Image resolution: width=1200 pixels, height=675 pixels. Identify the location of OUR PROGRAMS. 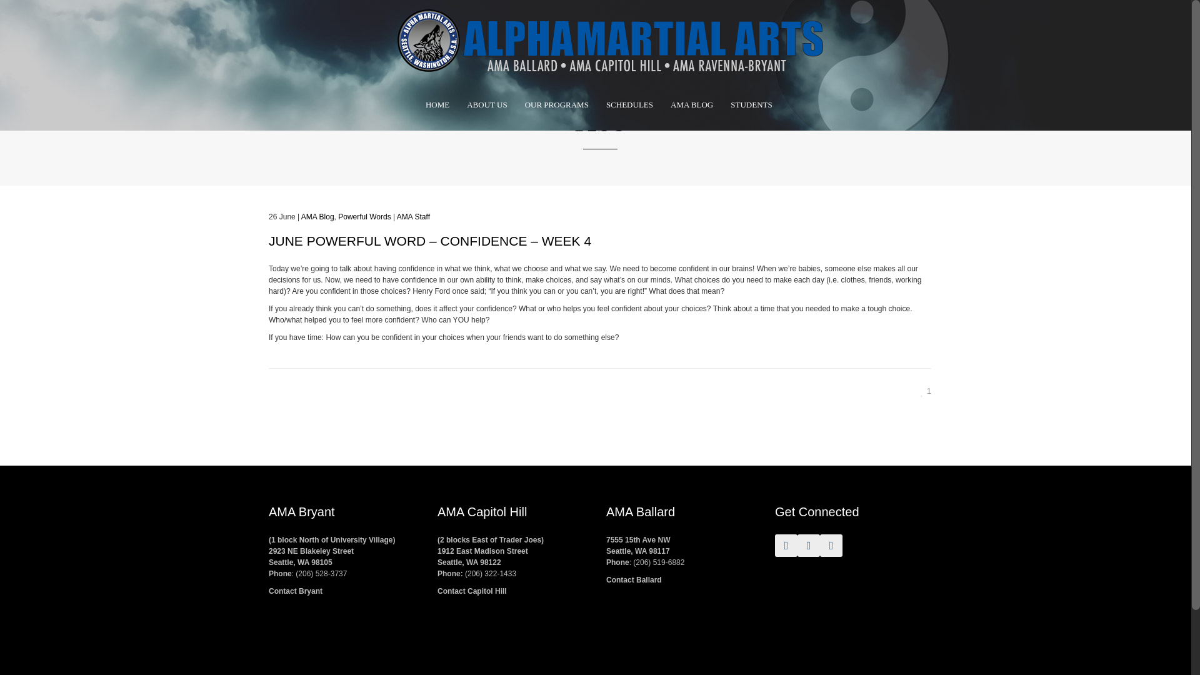
(556, 32).